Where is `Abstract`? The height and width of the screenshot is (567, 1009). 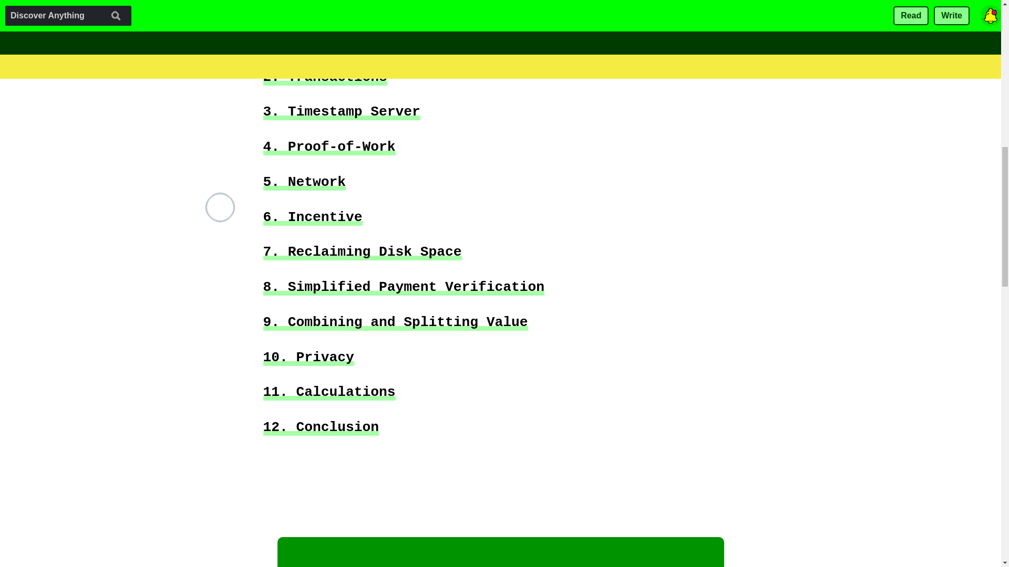
Abstract is located at coordinates (295, 7).